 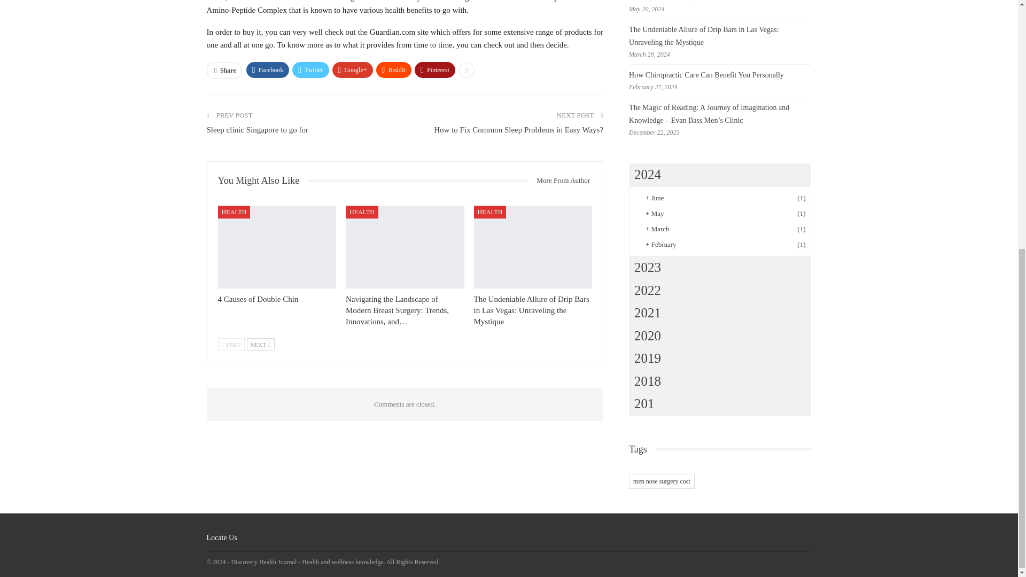 I want to click on More From Author, so click(x=559, y=181).